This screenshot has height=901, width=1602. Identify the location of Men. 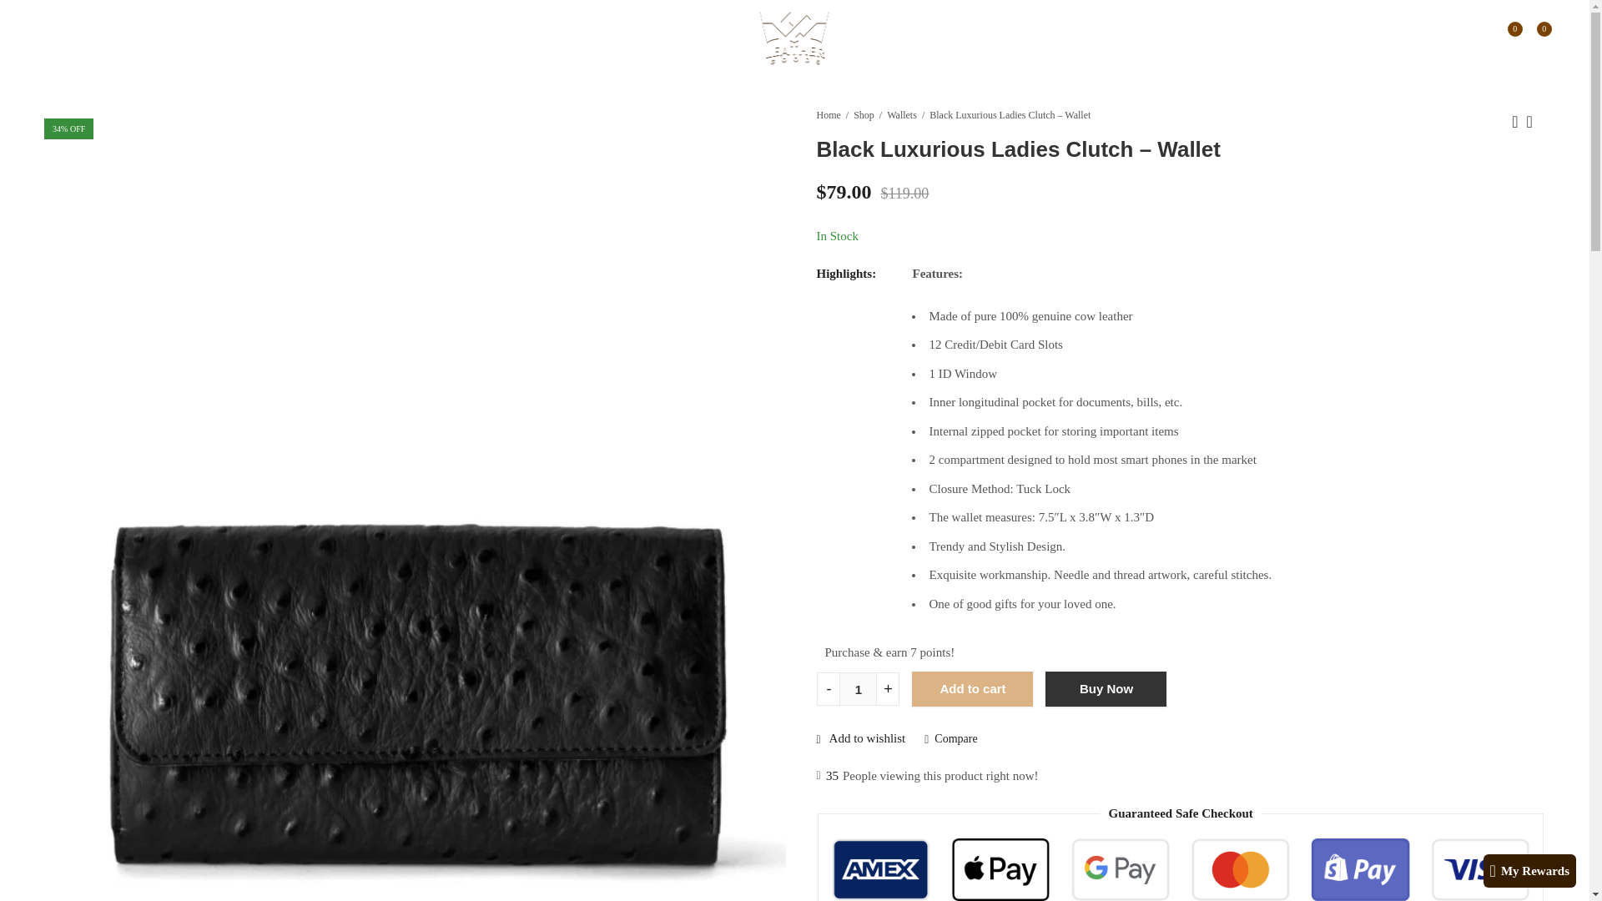
(64, 38).